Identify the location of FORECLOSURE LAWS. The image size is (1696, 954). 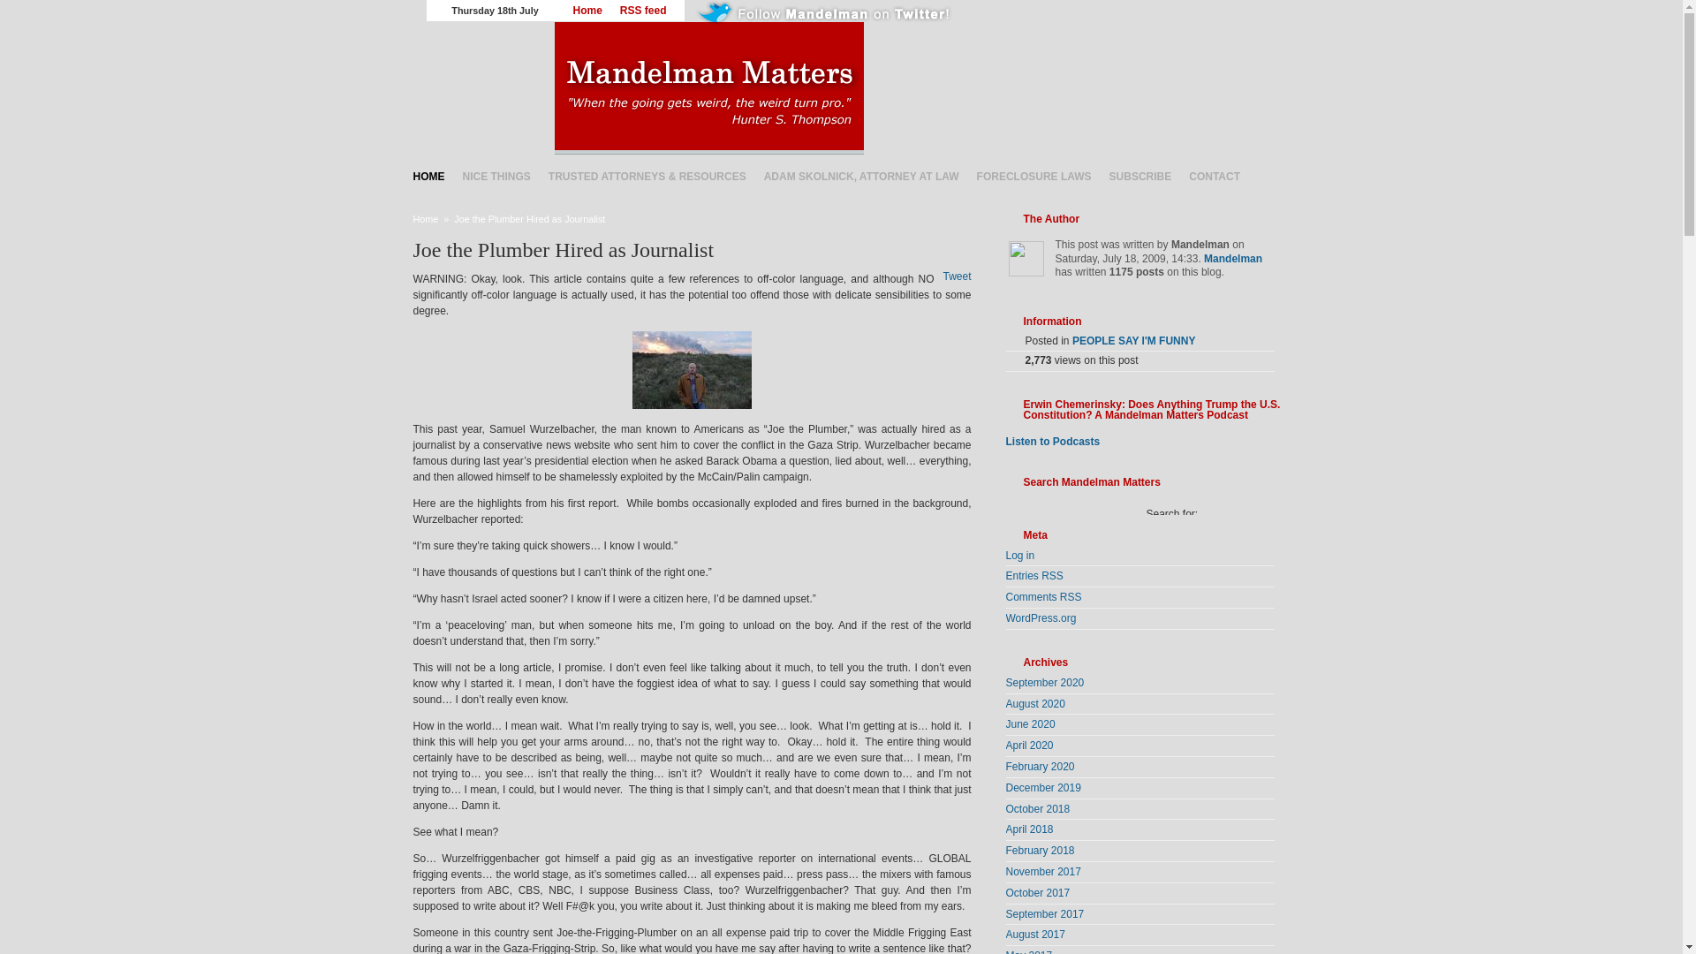
(1034, 176).